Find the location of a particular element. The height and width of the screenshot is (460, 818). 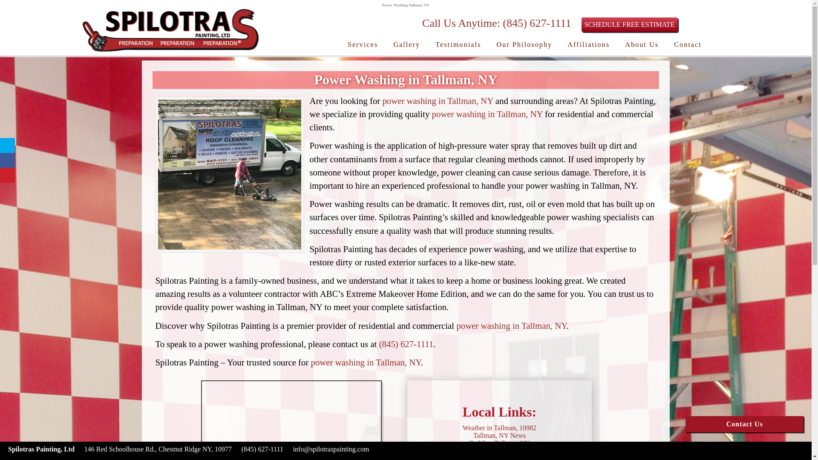

SCHEDULE FREE ESTIMATE is located at coordinates (630, 25).